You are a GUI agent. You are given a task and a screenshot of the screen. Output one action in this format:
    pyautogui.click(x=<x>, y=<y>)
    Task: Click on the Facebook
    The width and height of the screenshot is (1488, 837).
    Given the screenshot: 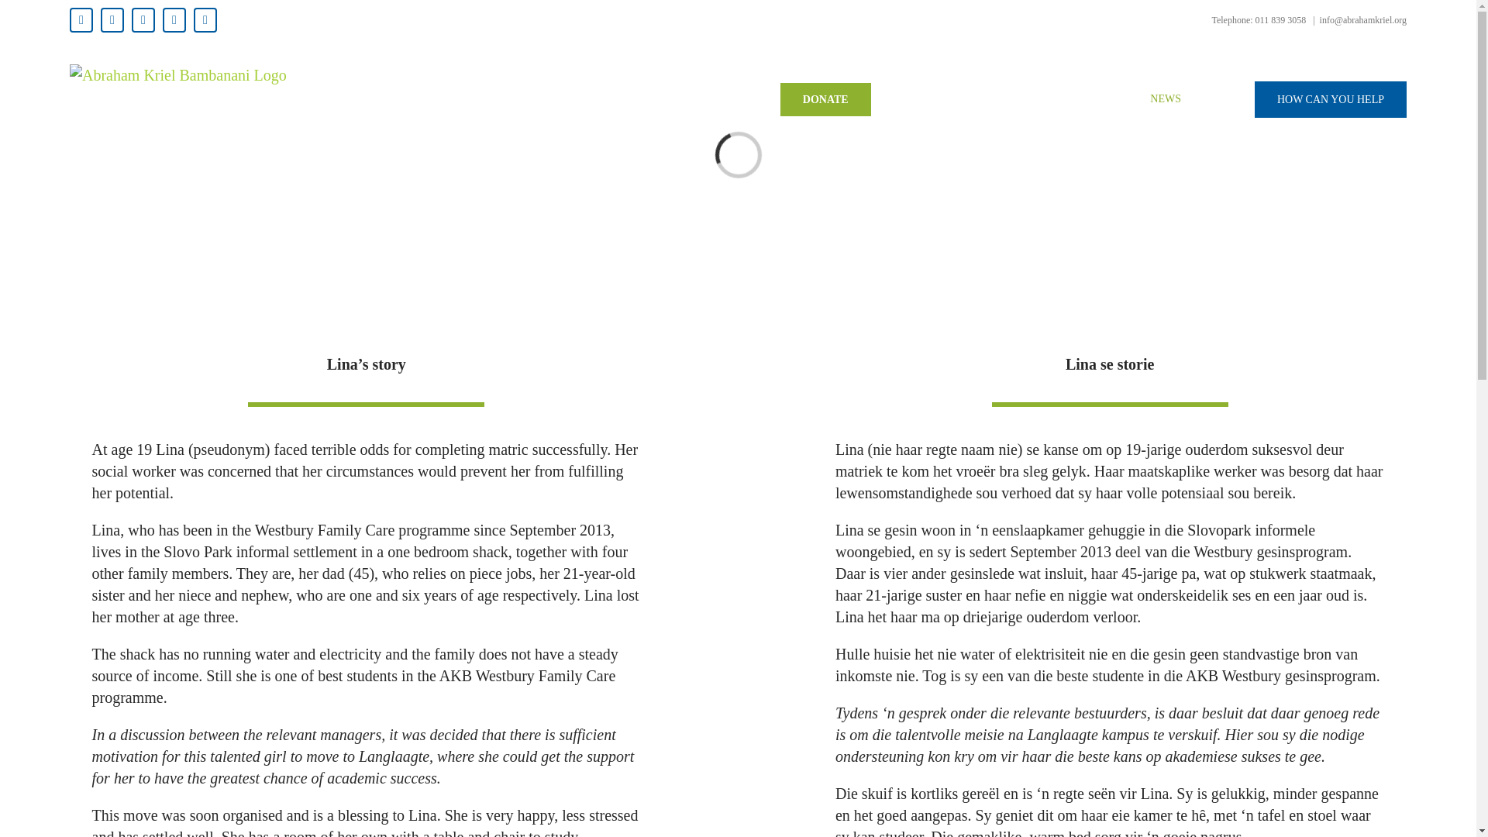 What is the action you would take?
    pyautogui.click(x=81, y=20)
    